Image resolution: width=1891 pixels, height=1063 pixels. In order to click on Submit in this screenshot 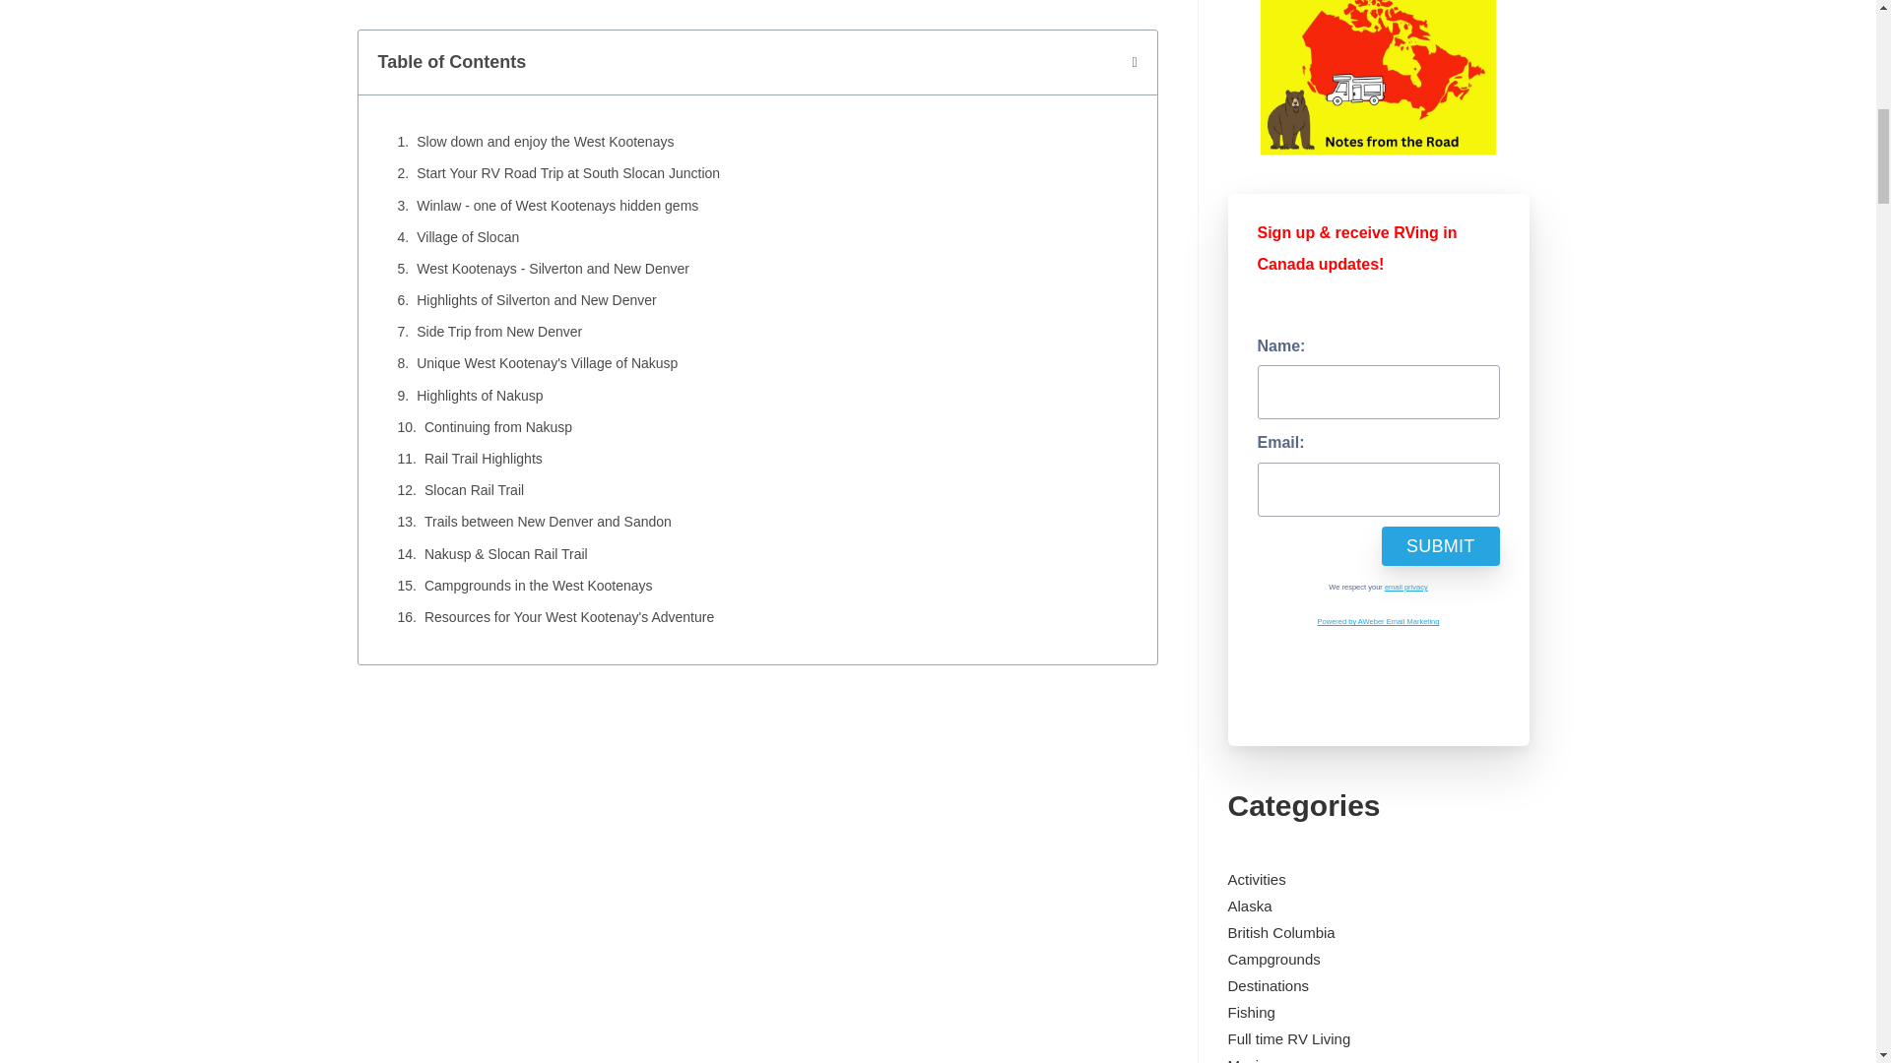, I will do `click(1440, 545)`.